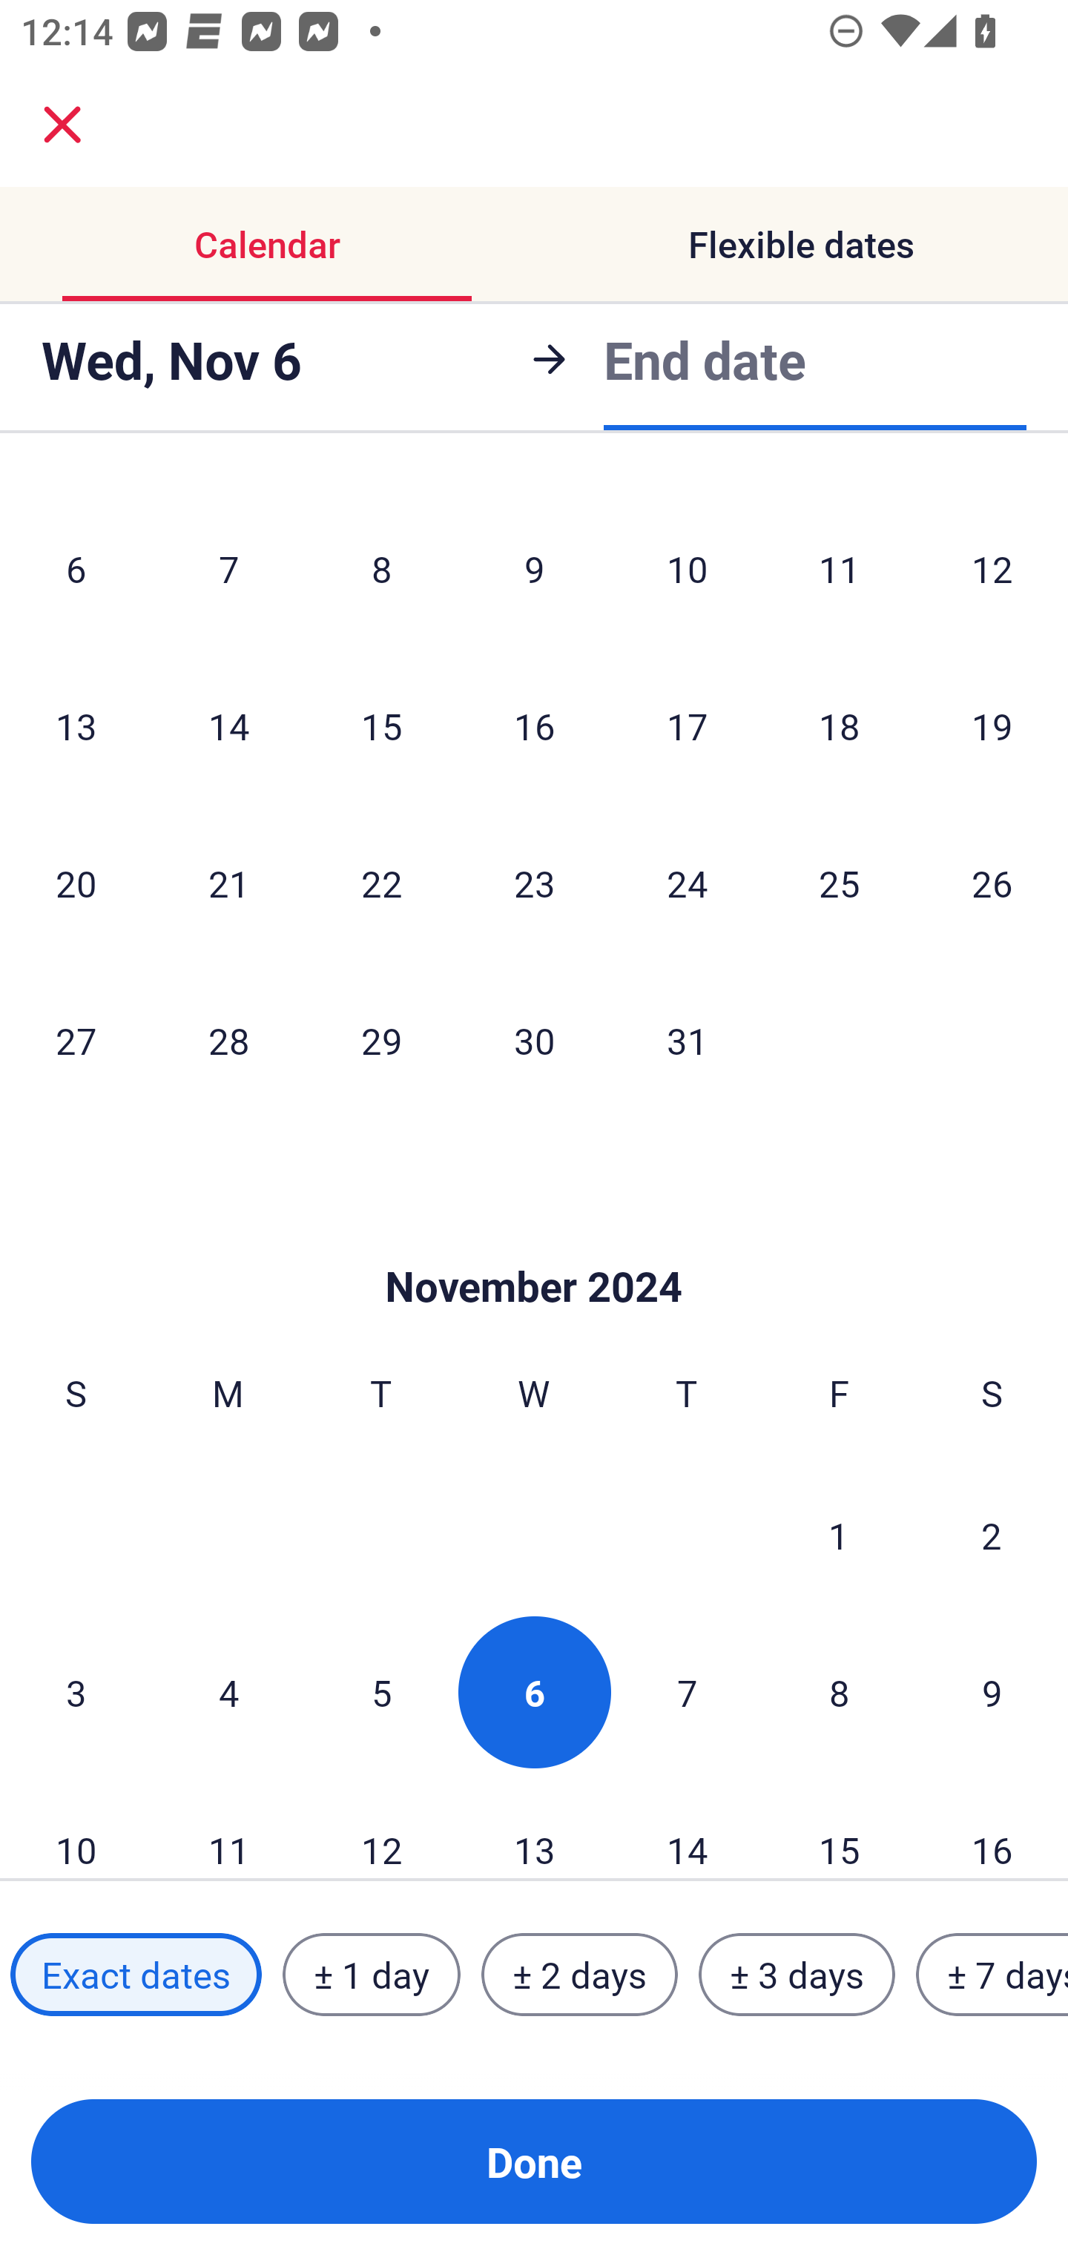 Image resolution: width=1068 pixels, height=2255 pixels. Describe the element at coordinates (992, 1974) in the screenshot. I see `± 7 days` at that location.